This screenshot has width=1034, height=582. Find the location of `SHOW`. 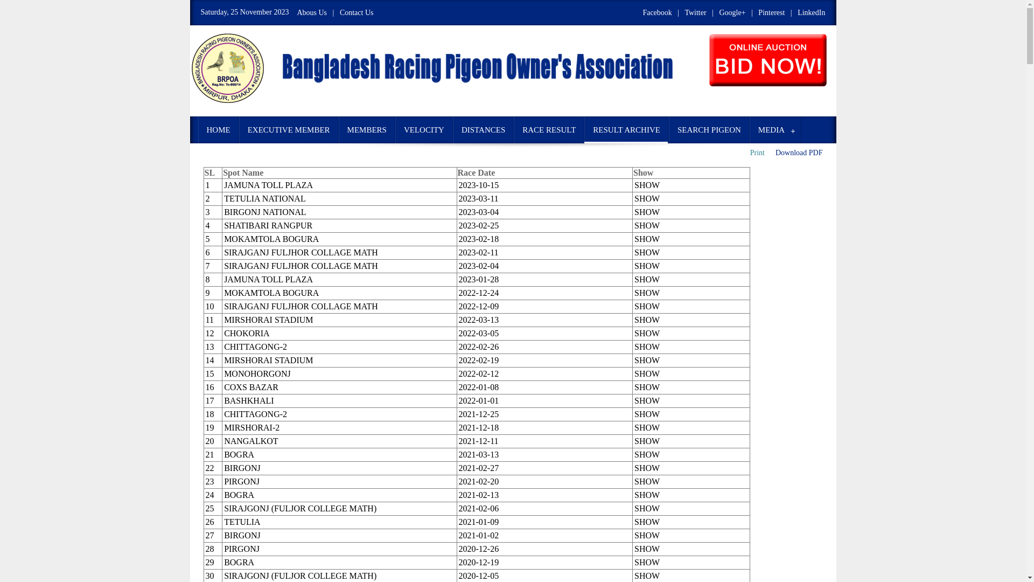

SHOW is located at coordinates (647, 252).